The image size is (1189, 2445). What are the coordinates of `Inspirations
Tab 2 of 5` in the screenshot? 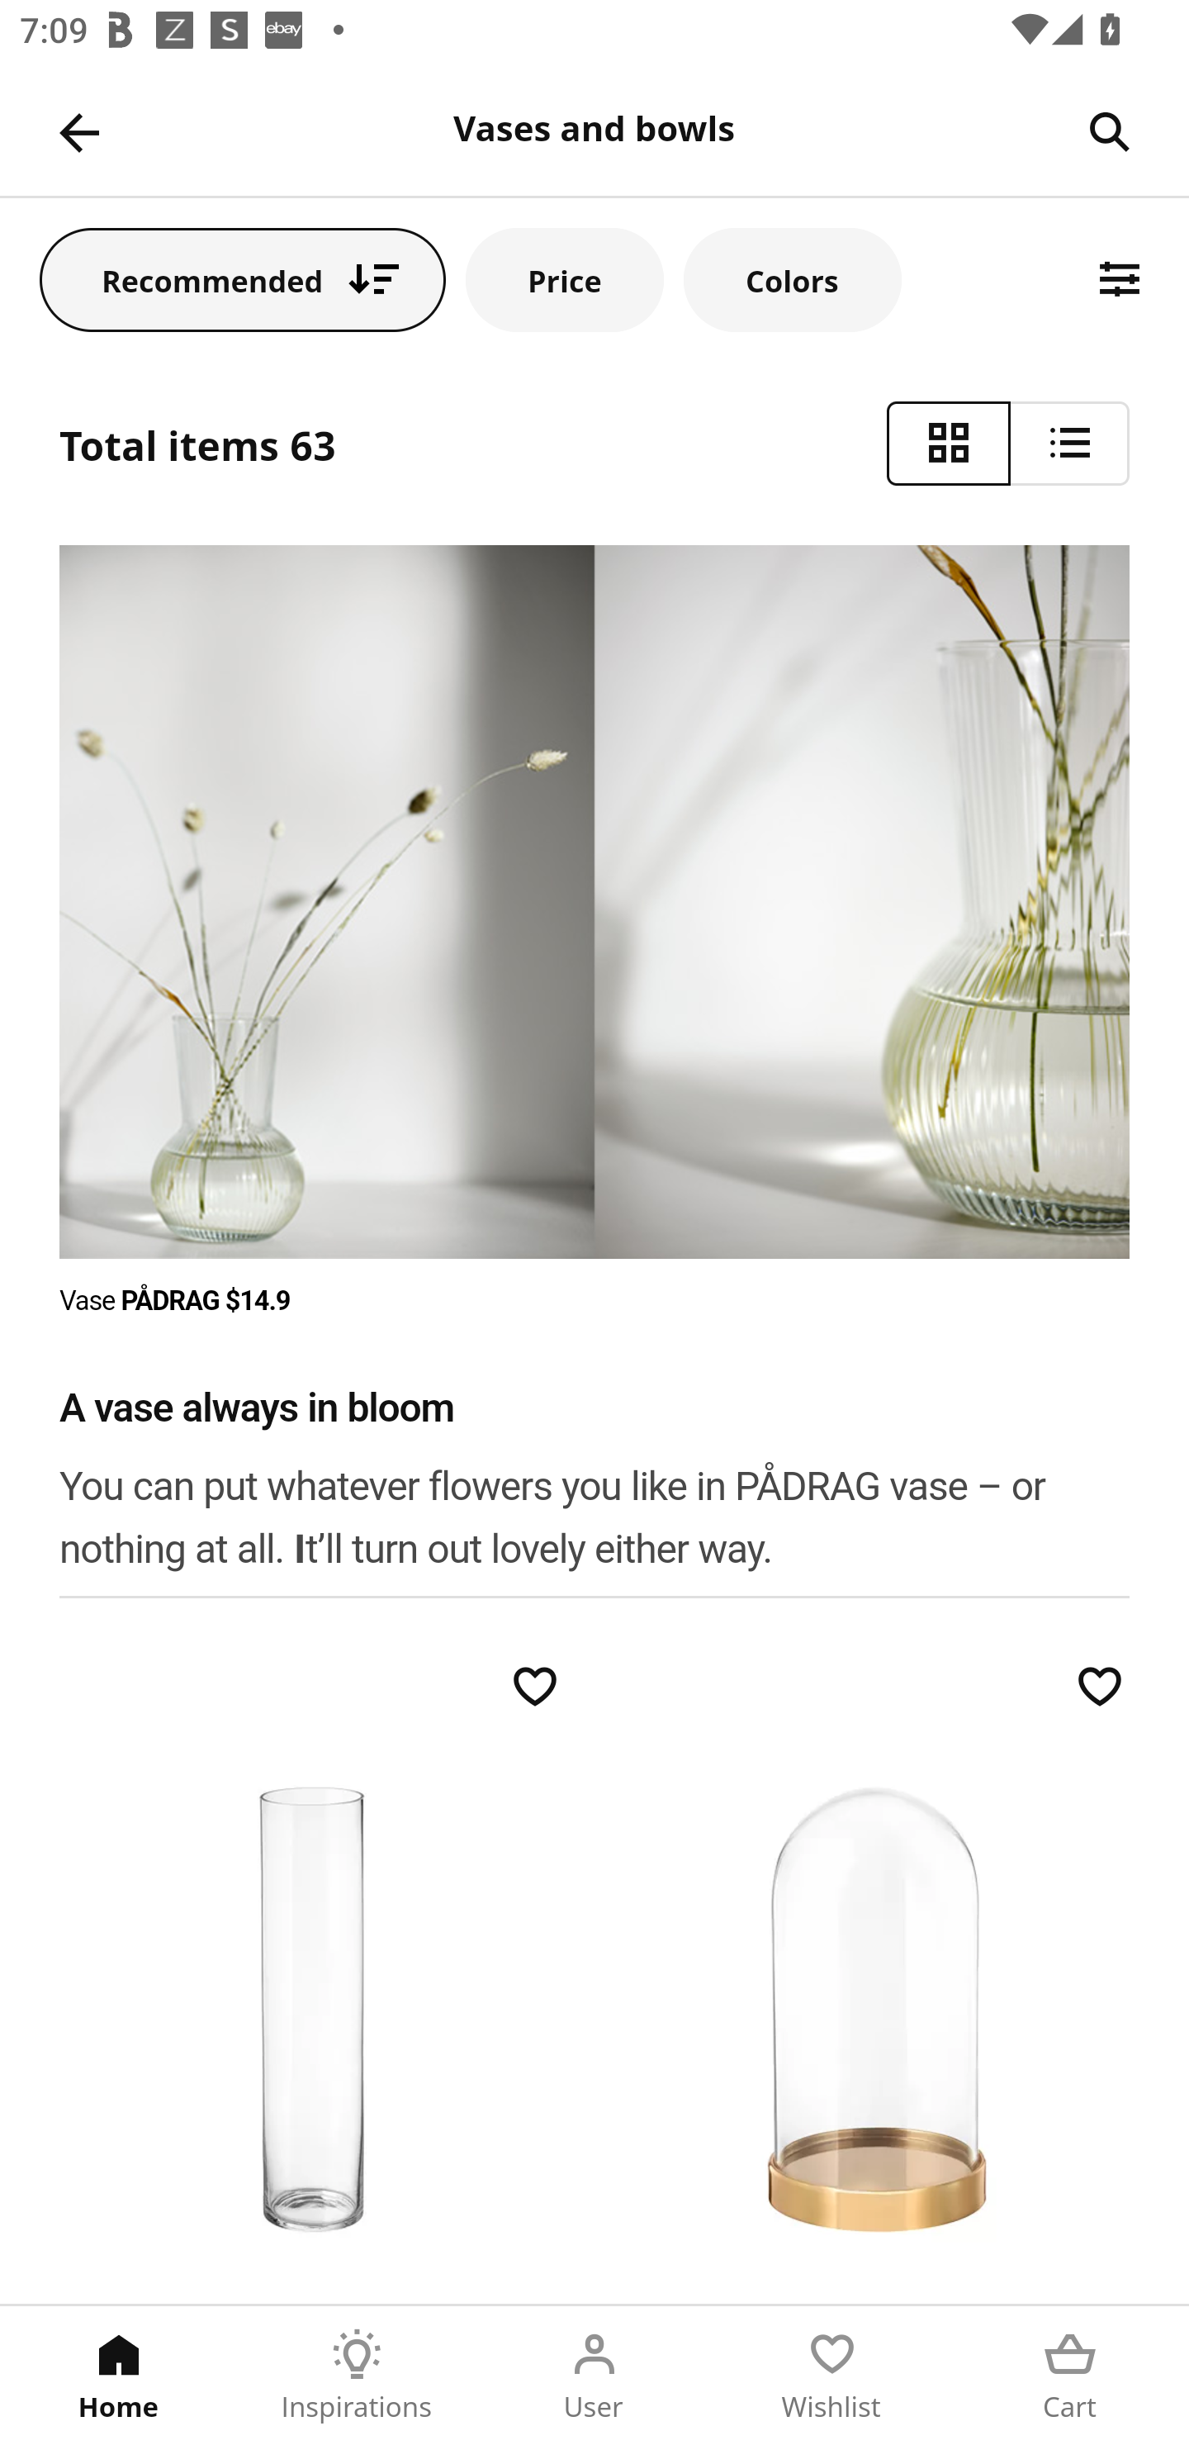 It's located at (357, 2376).